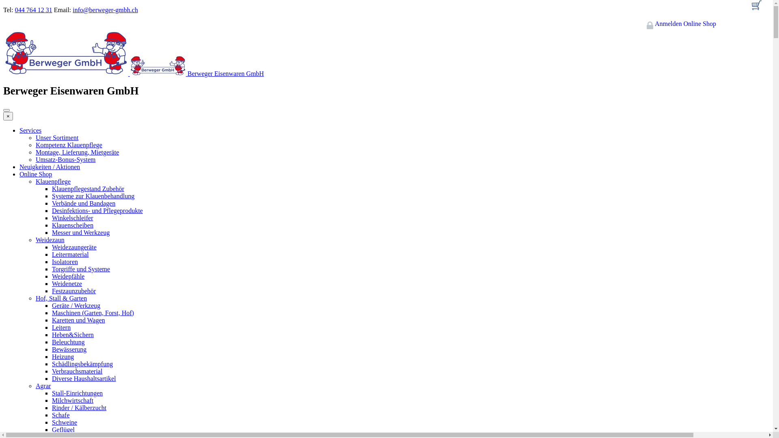 The width and height of the screenshot is (779, 438). What do you see at coordinates (61, 415) in the screenshot?
I see `Schafe` at bounding box center [61, 415].